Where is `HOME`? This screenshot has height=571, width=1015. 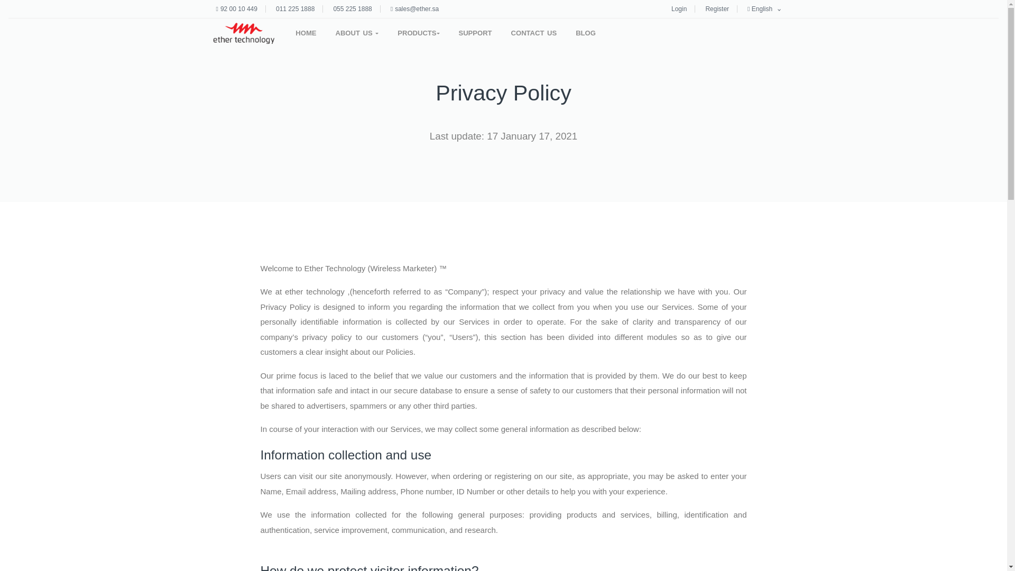 HOME is located at coordinates (306, 33).